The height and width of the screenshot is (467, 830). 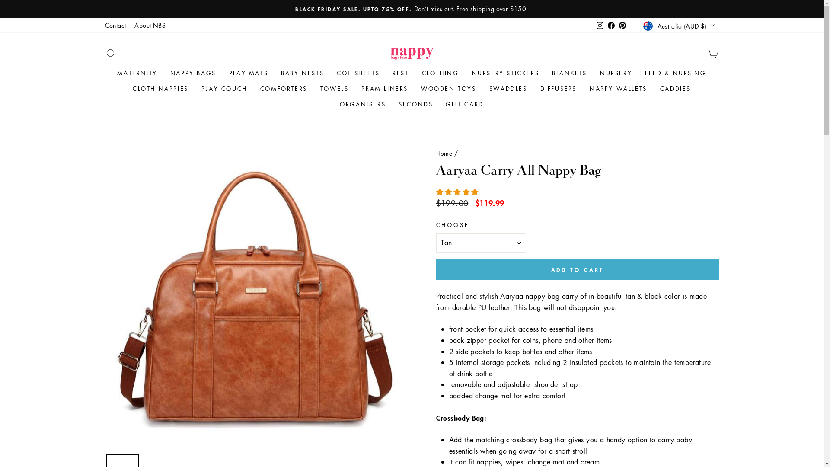 I want to click on BLANKETS, so click(x=570, y=74).